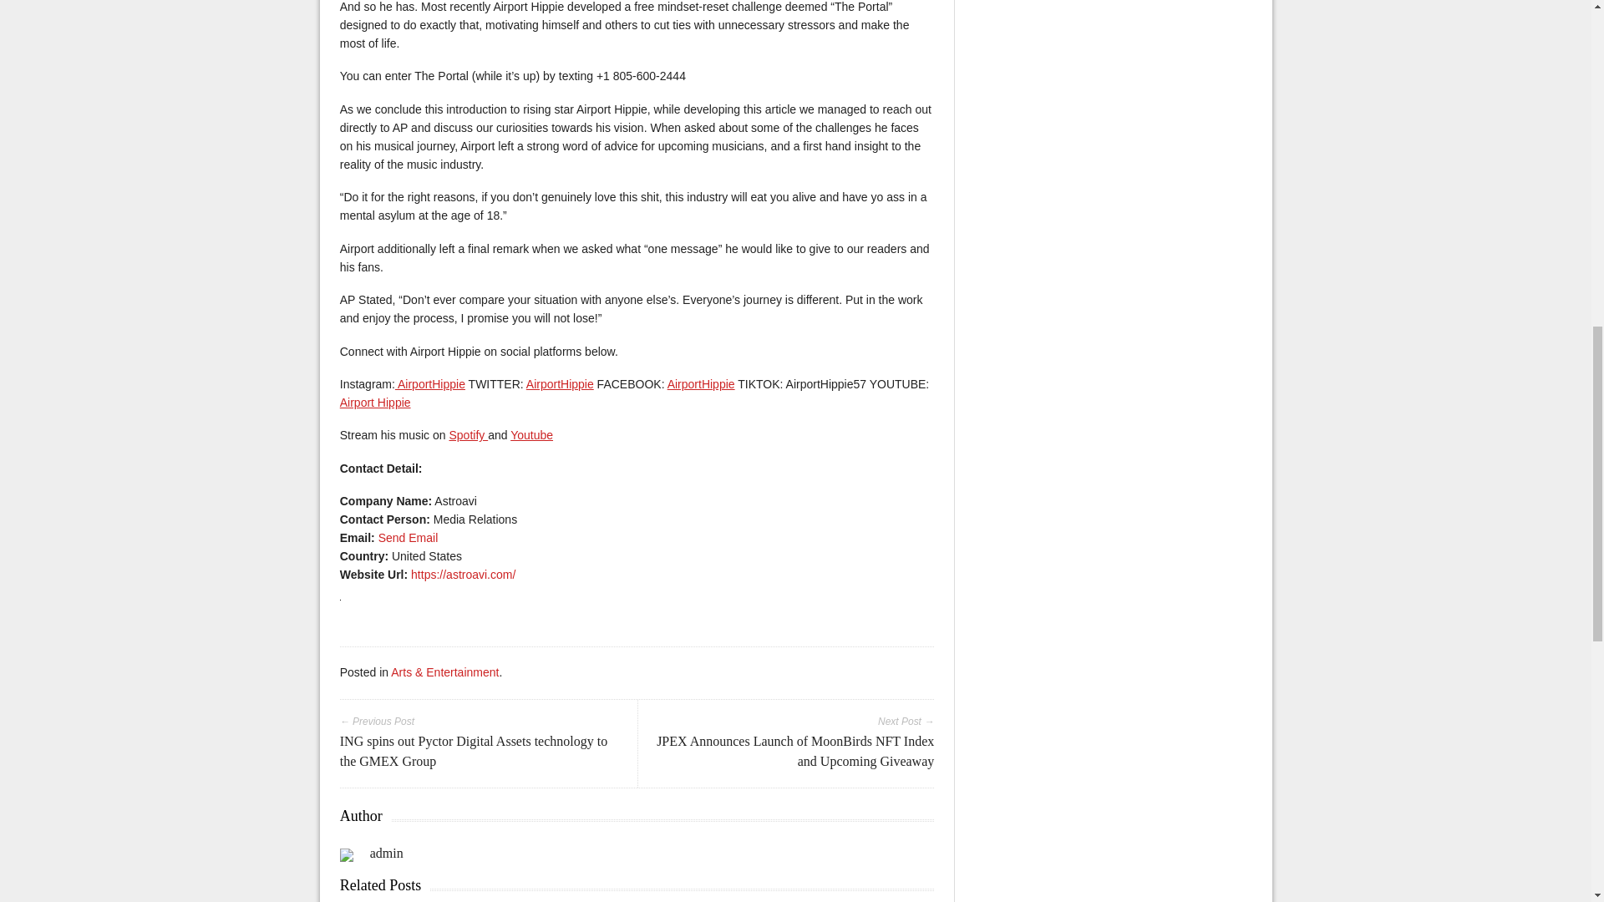  I want to click on AirportHippie, so click(560, 384).